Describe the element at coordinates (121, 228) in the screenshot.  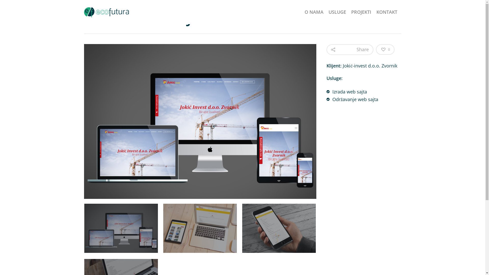
I see `resp-jokic-inv-1` at that location.